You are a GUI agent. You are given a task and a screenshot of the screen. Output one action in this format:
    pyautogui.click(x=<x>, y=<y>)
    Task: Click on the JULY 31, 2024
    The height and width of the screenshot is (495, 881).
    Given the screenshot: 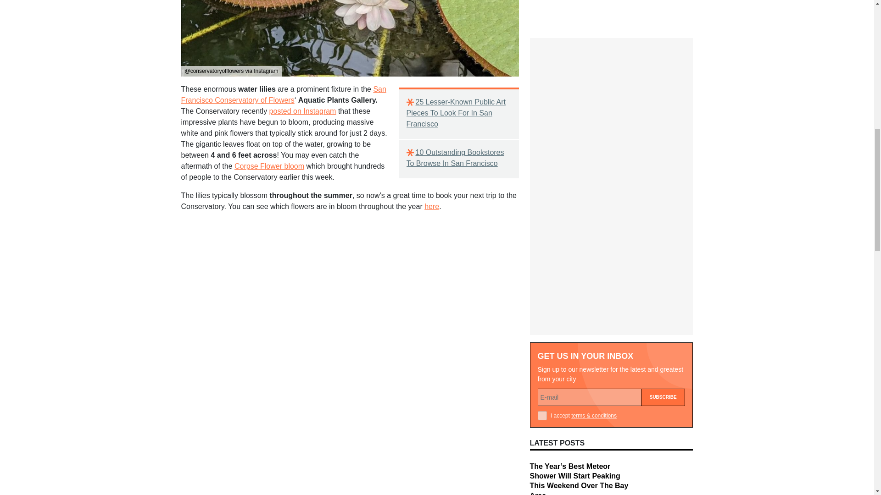 What is the action you would take?
    pyautogui.click(x=547, y=388)
    